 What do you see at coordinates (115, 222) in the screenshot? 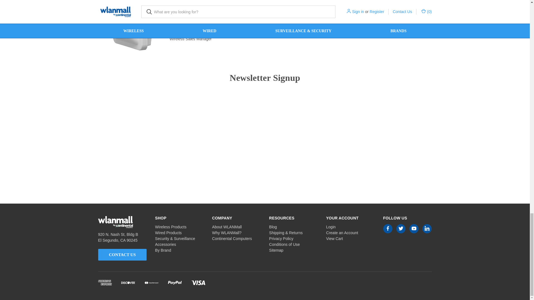
I see `WLANMall` at bounding box center [115, 222].